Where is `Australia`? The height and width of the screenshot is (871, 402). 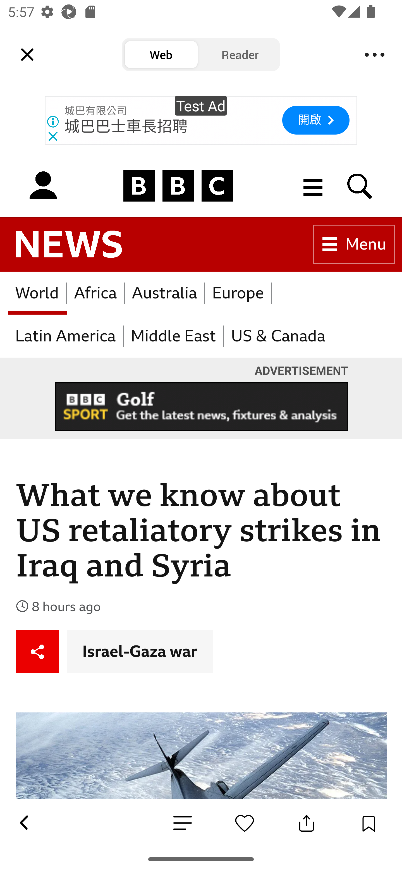 Australia is located at coordinates (165, 293).